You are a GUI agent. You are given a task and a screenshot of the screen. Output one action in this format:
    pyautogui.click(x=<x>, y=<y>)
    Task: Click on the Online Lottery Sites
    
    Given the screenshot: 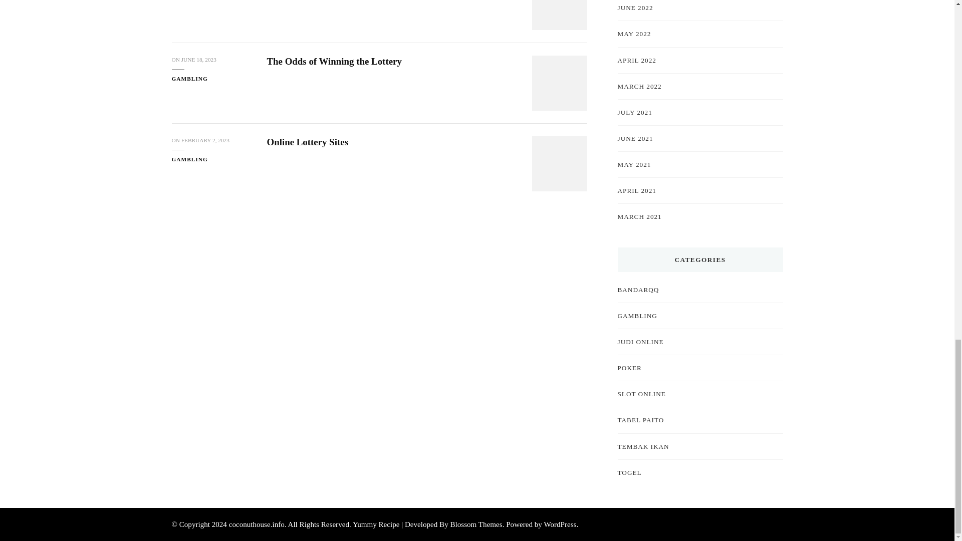 What is the action you would take?
    pyautogui.click(x=307, y=142)
    